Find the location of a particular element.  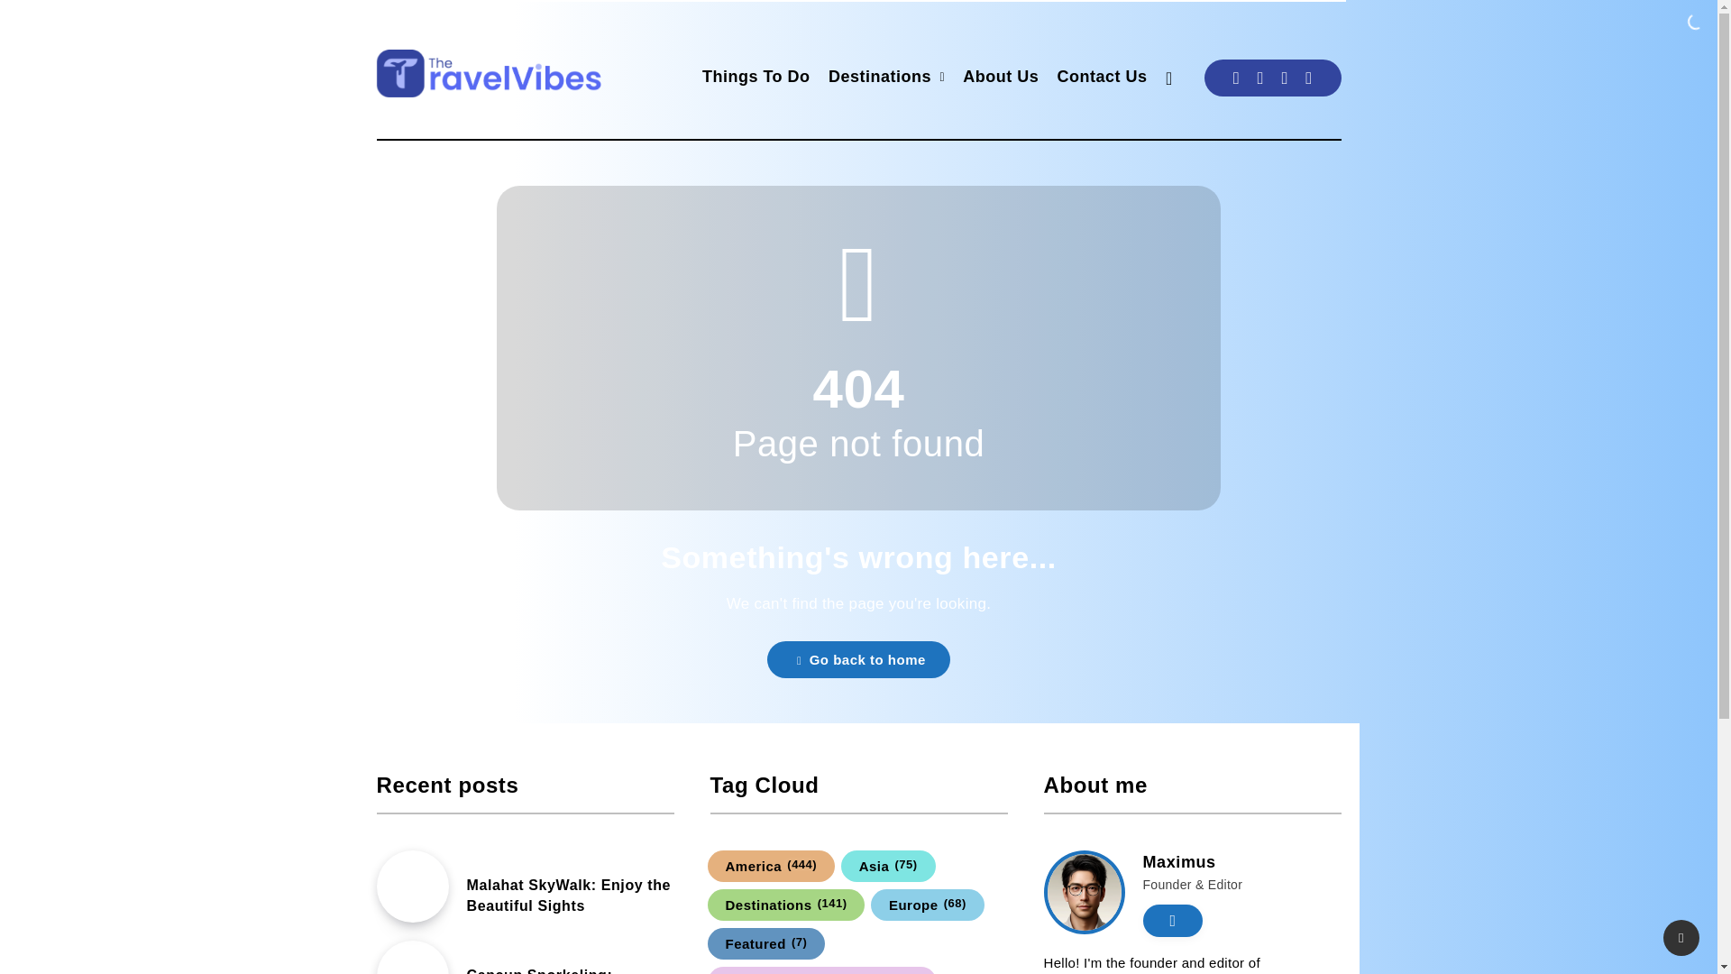

Malahat SkyWalk: Enjoy the Beautiful Sights is located at coordinates (569, 898).